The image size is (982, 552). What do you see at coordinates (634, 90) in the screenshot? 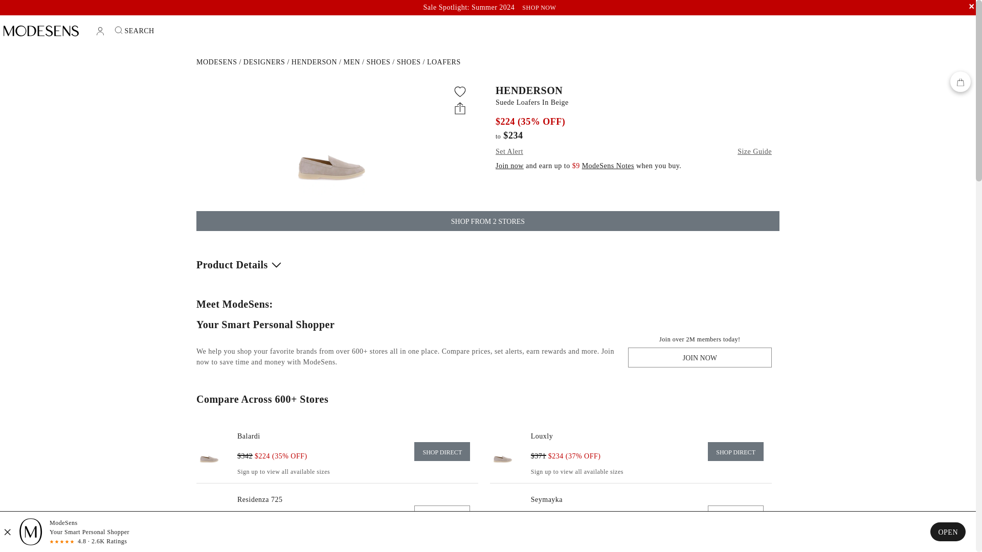
I see `HENDERSON` at bounding box center [634, 90].